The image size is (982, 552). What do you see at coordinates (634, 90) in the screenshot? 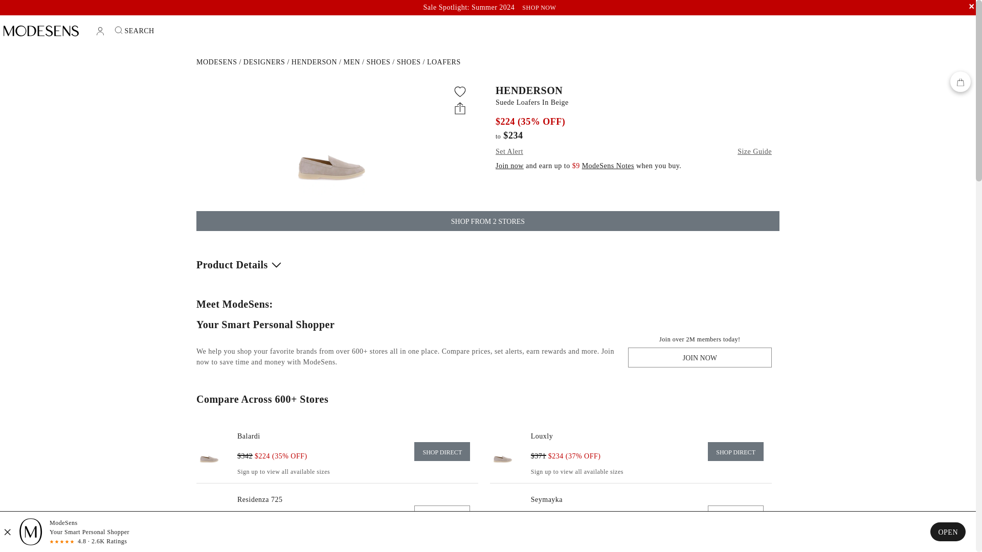
I see `HENDERSON` at bounding box center [634, 90].